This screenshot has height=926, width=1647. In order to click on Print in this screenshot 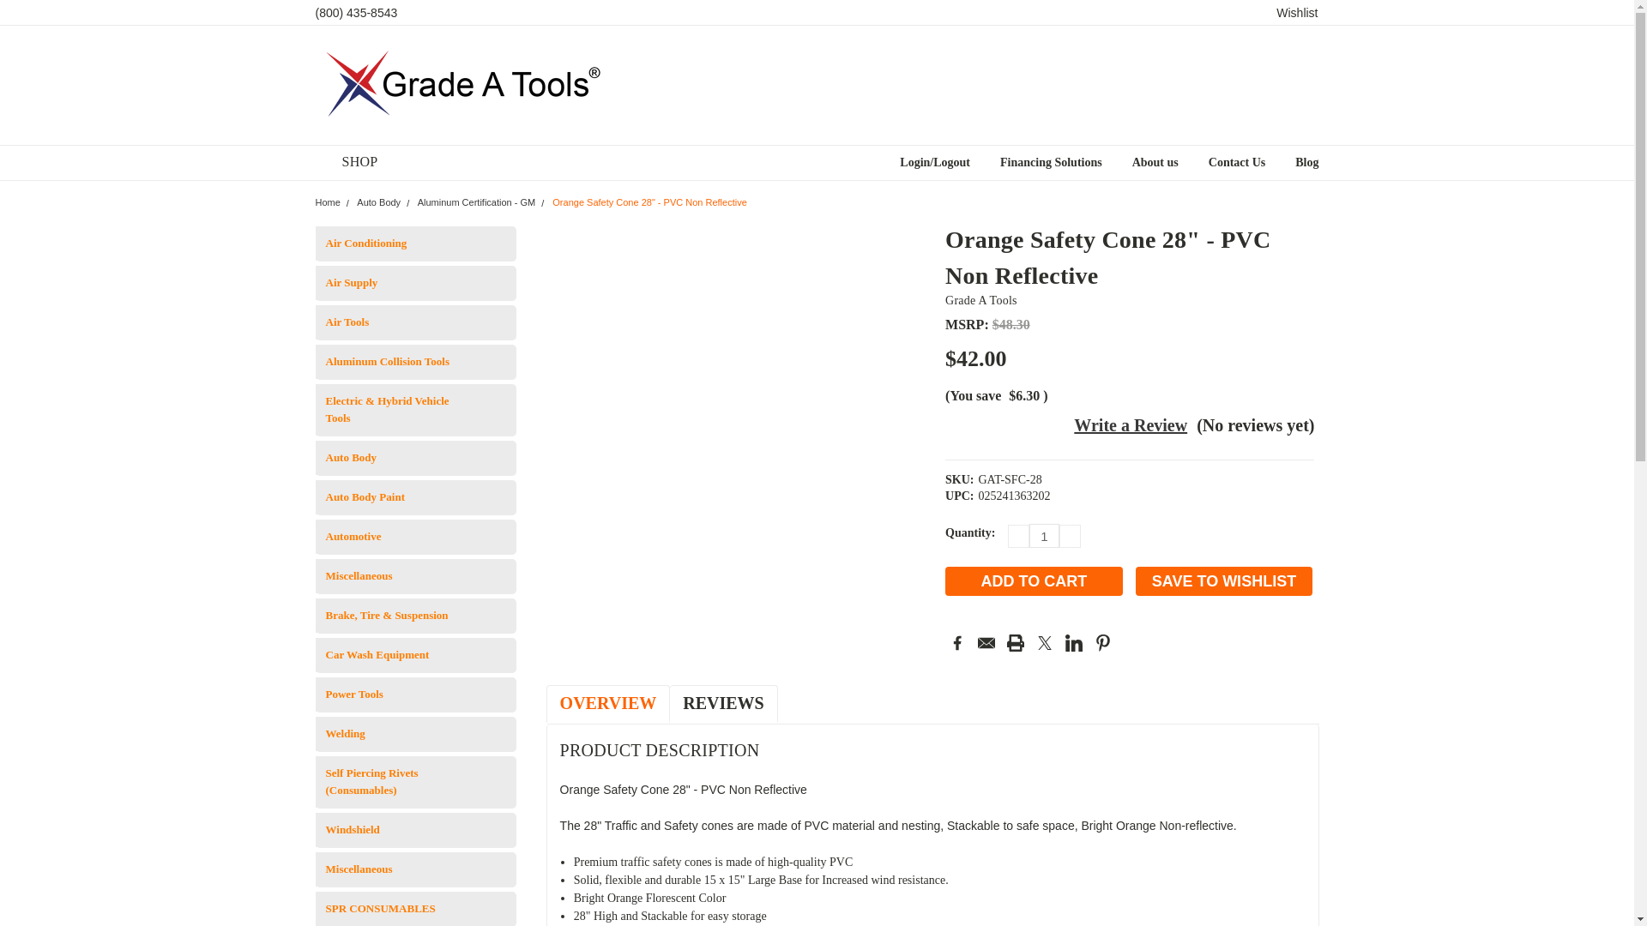, I will do `click(1016, 643)`.